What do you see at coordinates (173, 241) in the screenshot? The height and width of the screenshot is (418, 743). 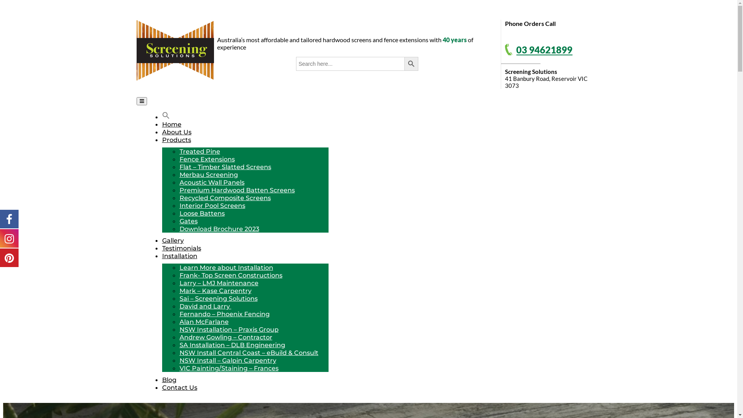 I see `Gallery` at bounding box center [173, 241].